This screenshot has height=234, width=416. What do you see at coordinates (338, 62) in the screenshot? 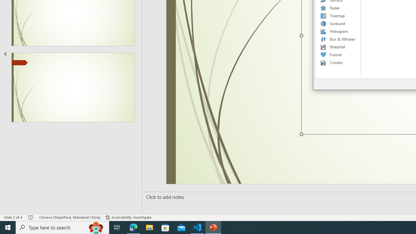
I see `Combo` at bounding box center [338, 62].